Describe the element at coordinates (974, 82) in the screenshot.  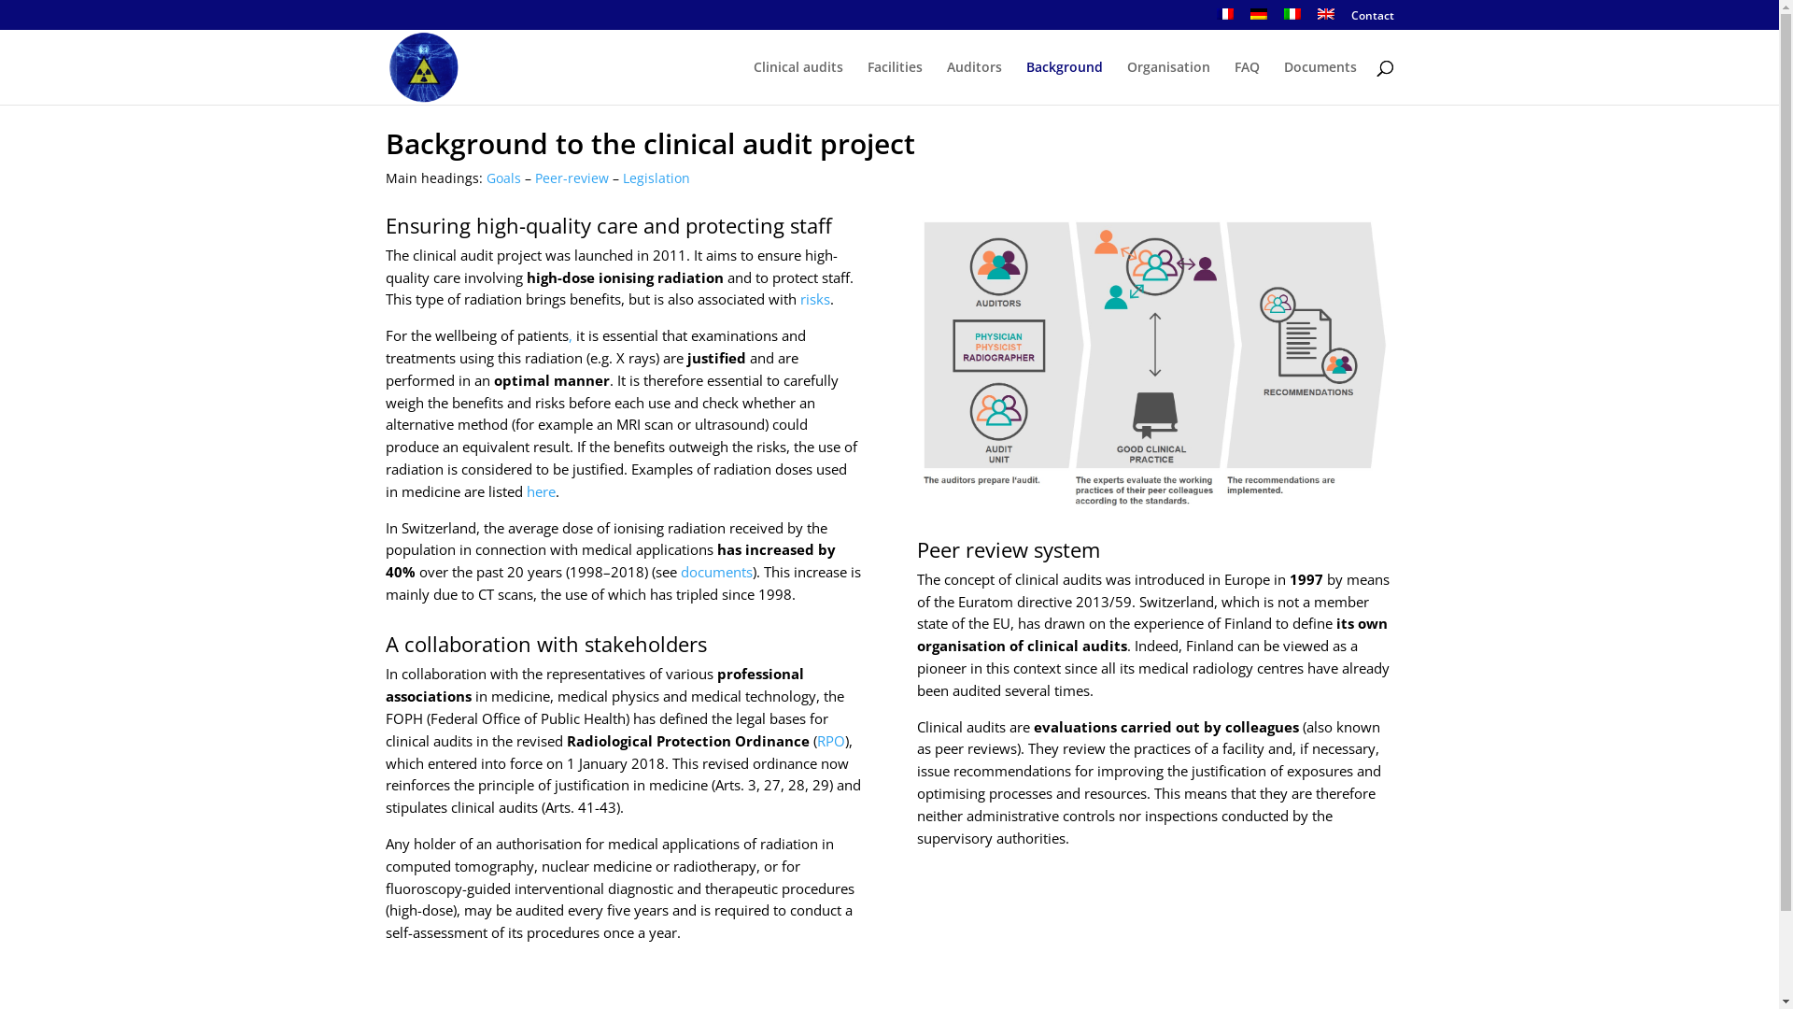
I see `Auditors` at that location.